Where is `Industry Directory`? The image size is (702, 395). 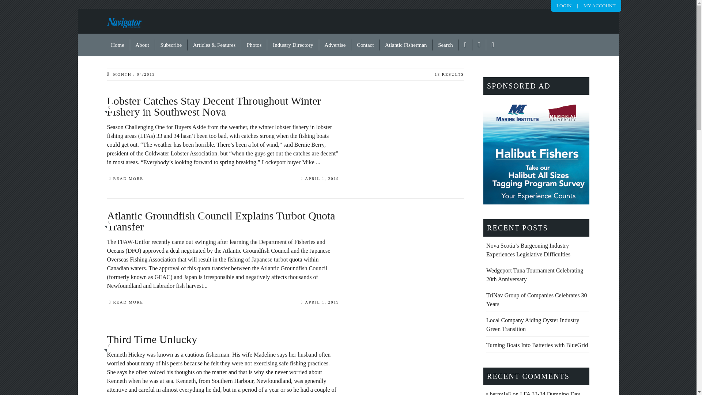 Industry Directory is located at coordinates (293, 45).